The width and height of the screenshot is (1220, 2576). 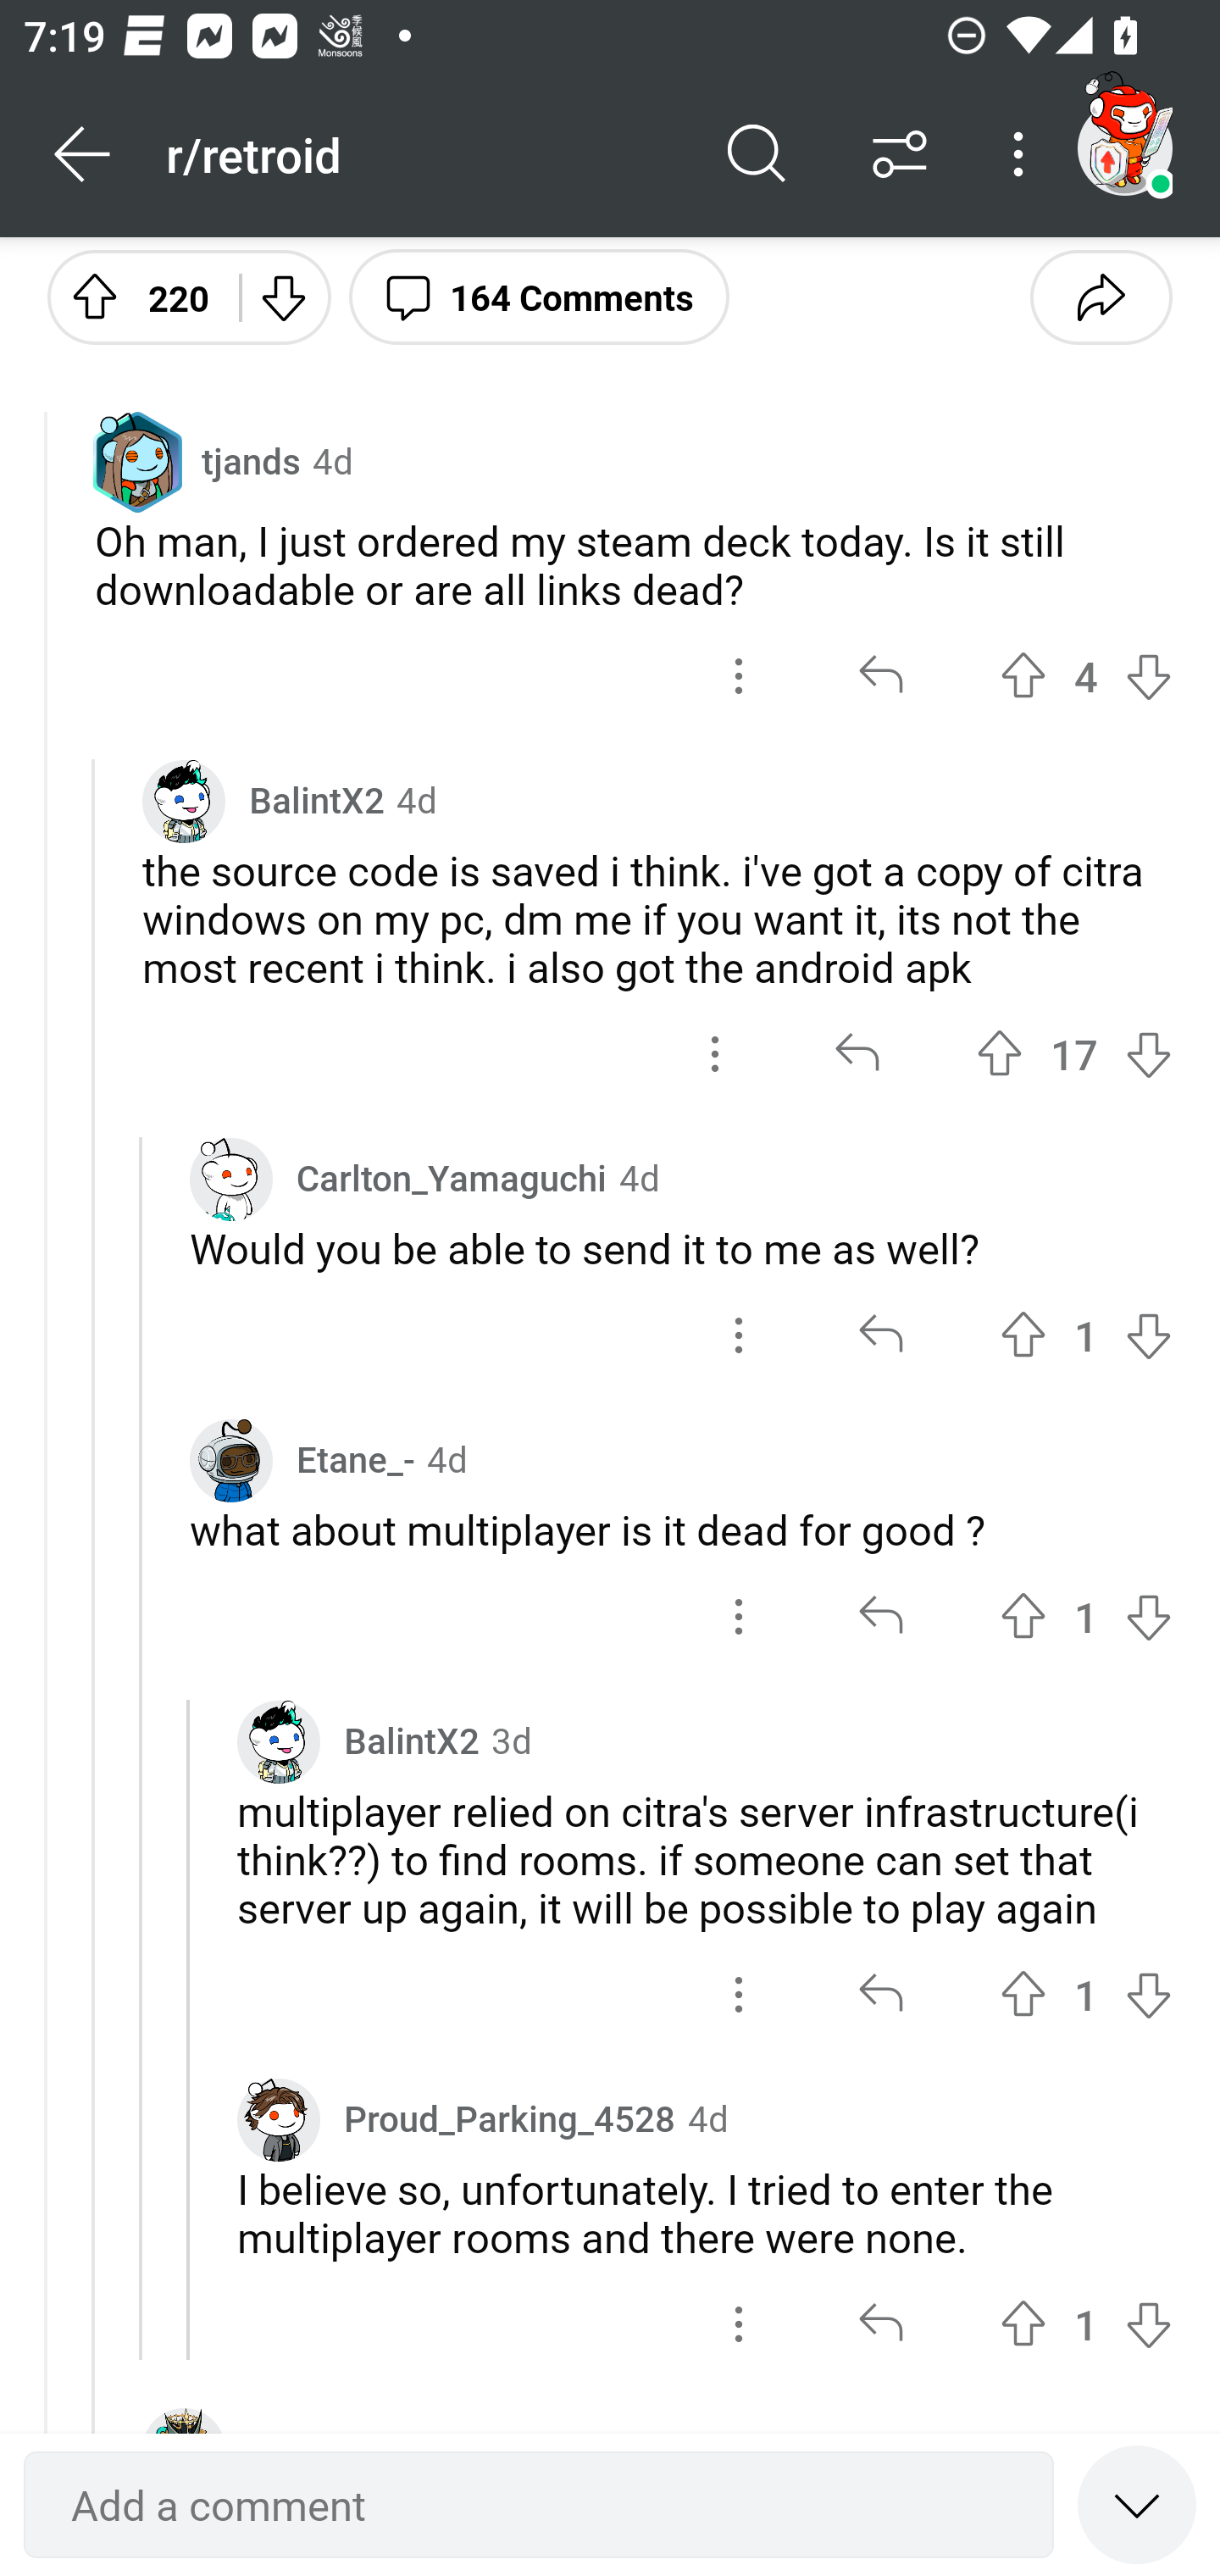 What do you see at coordinates (425, 153) in the screenshot?
I see `r/retroid` at bounding box center [425, 153].